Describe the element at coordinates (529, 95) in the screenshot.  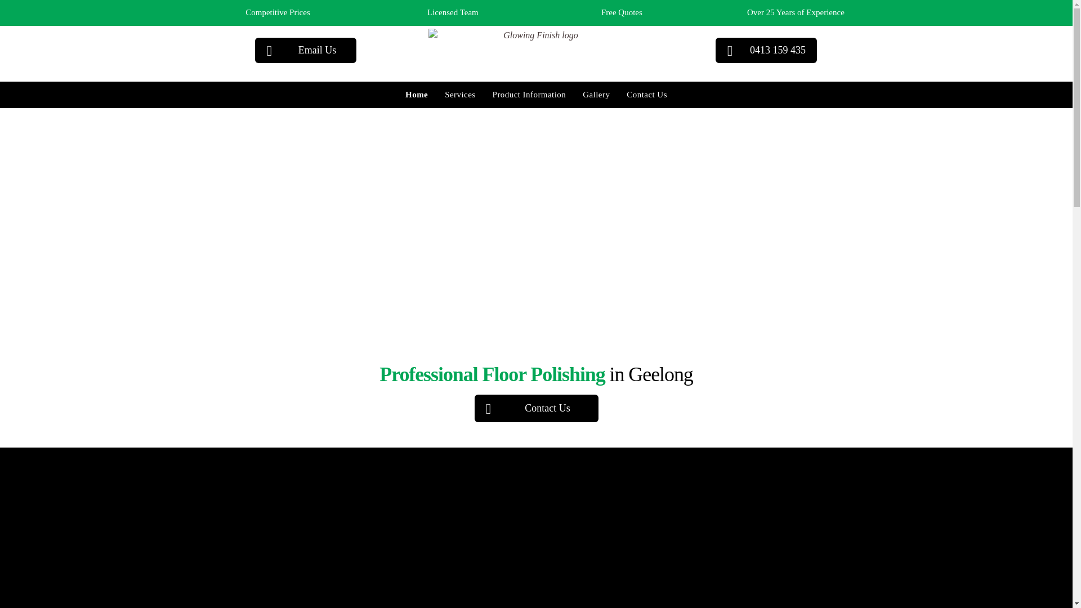
I see `Product Information` at that location.